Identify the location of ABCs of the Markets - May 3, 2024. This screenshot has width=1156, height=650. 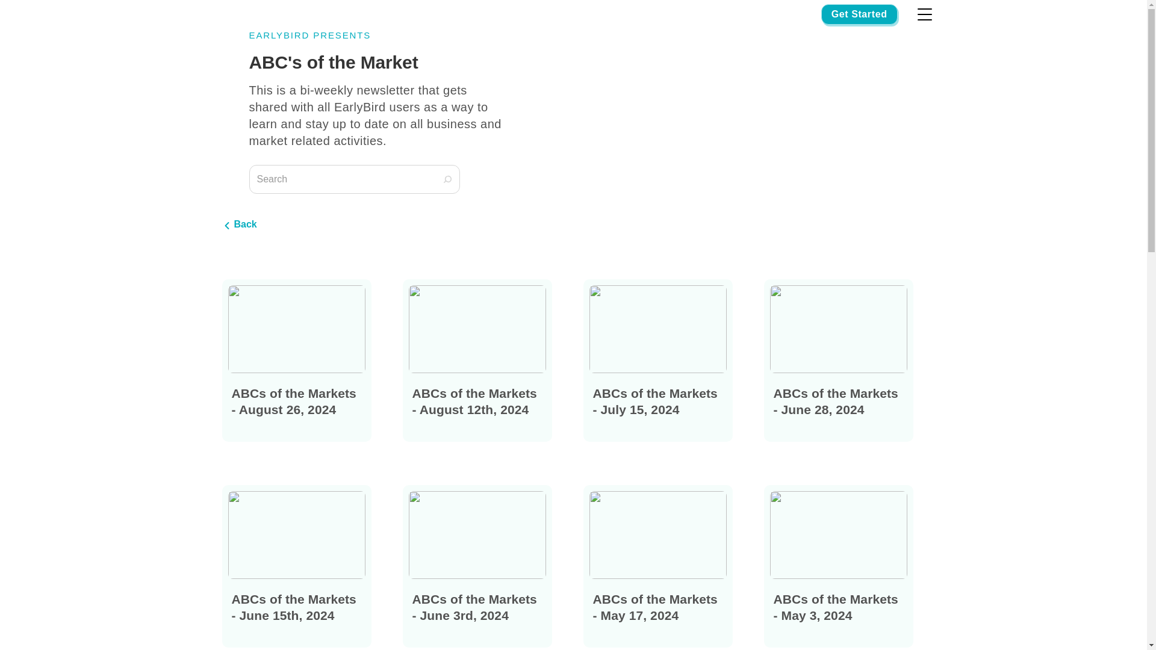
(838, 566).